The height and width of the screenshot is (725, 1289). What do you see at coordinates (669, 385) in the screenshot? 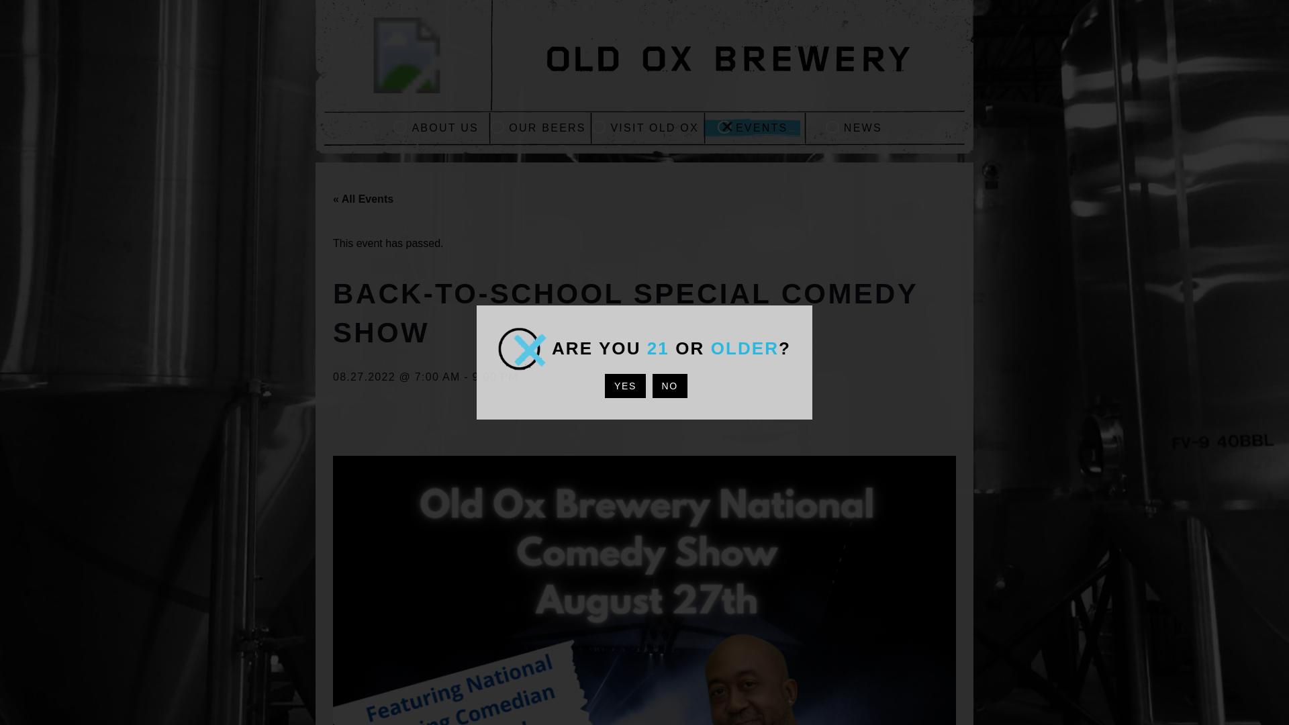
I see `NO` at bounding box center [669, 385].